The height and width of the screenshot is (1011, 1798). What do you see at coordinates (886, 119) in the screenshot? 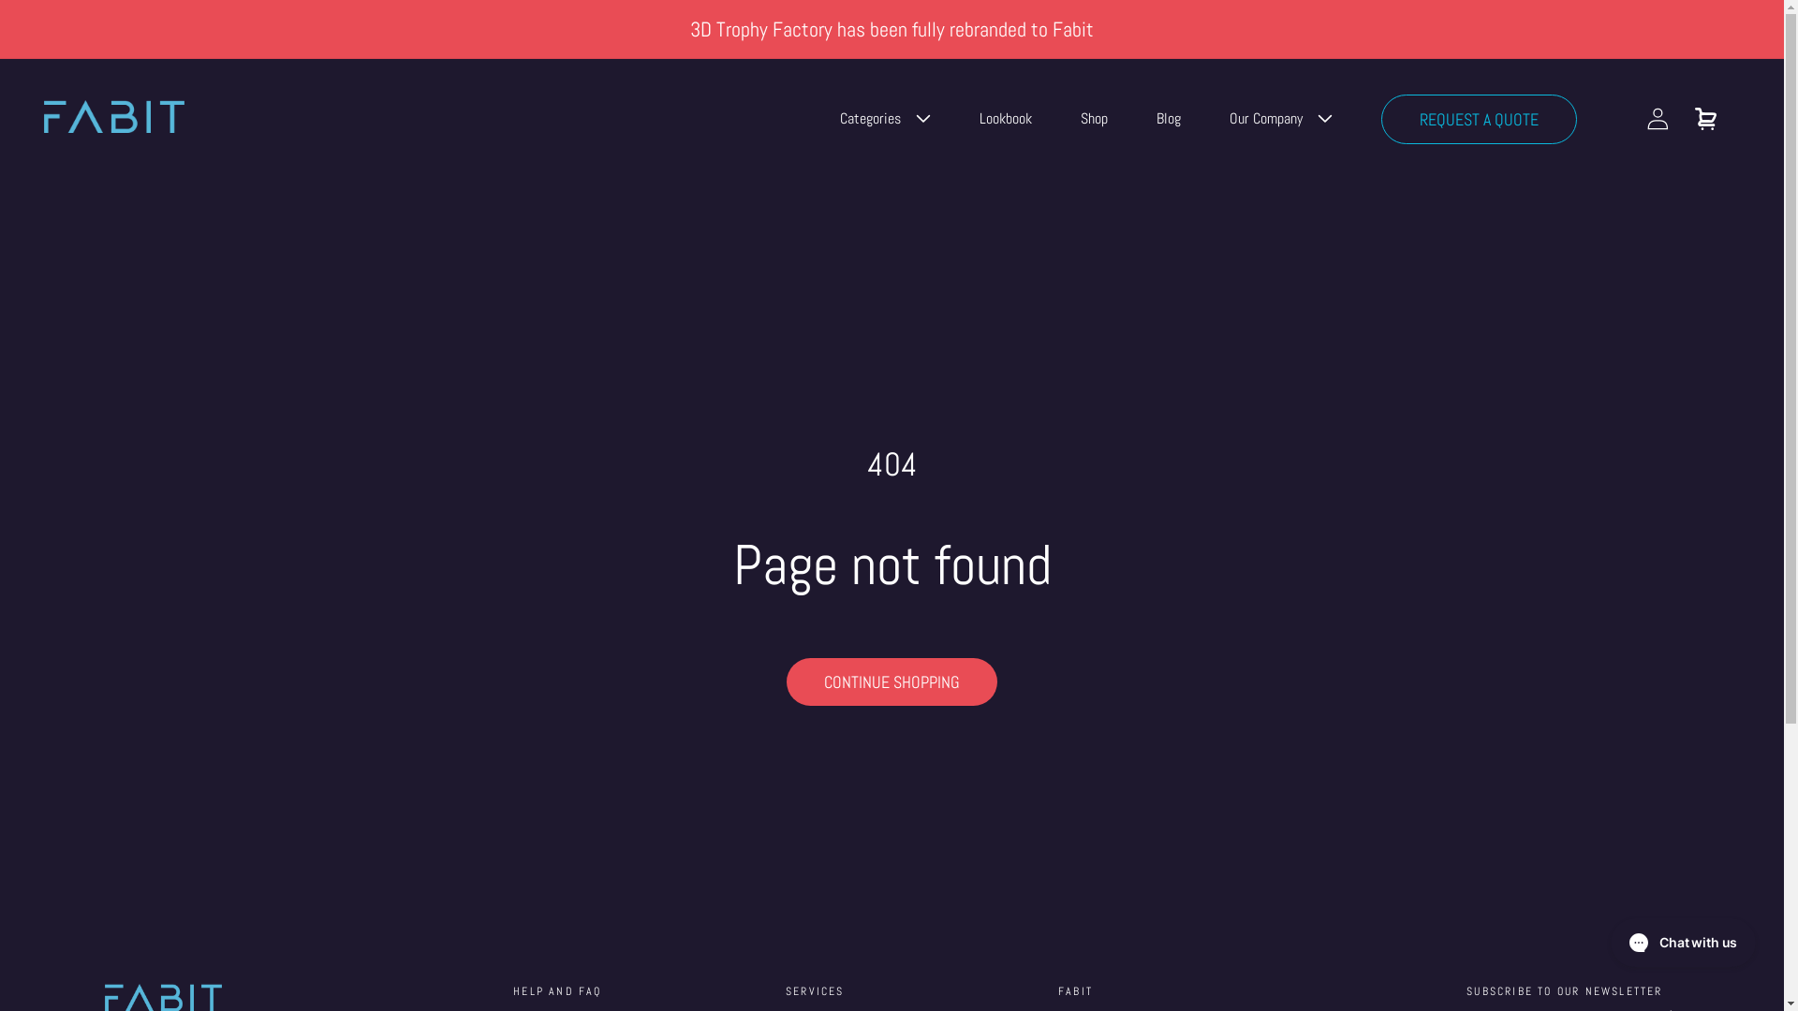
I see `Categories` at bounding box center [886, 119].